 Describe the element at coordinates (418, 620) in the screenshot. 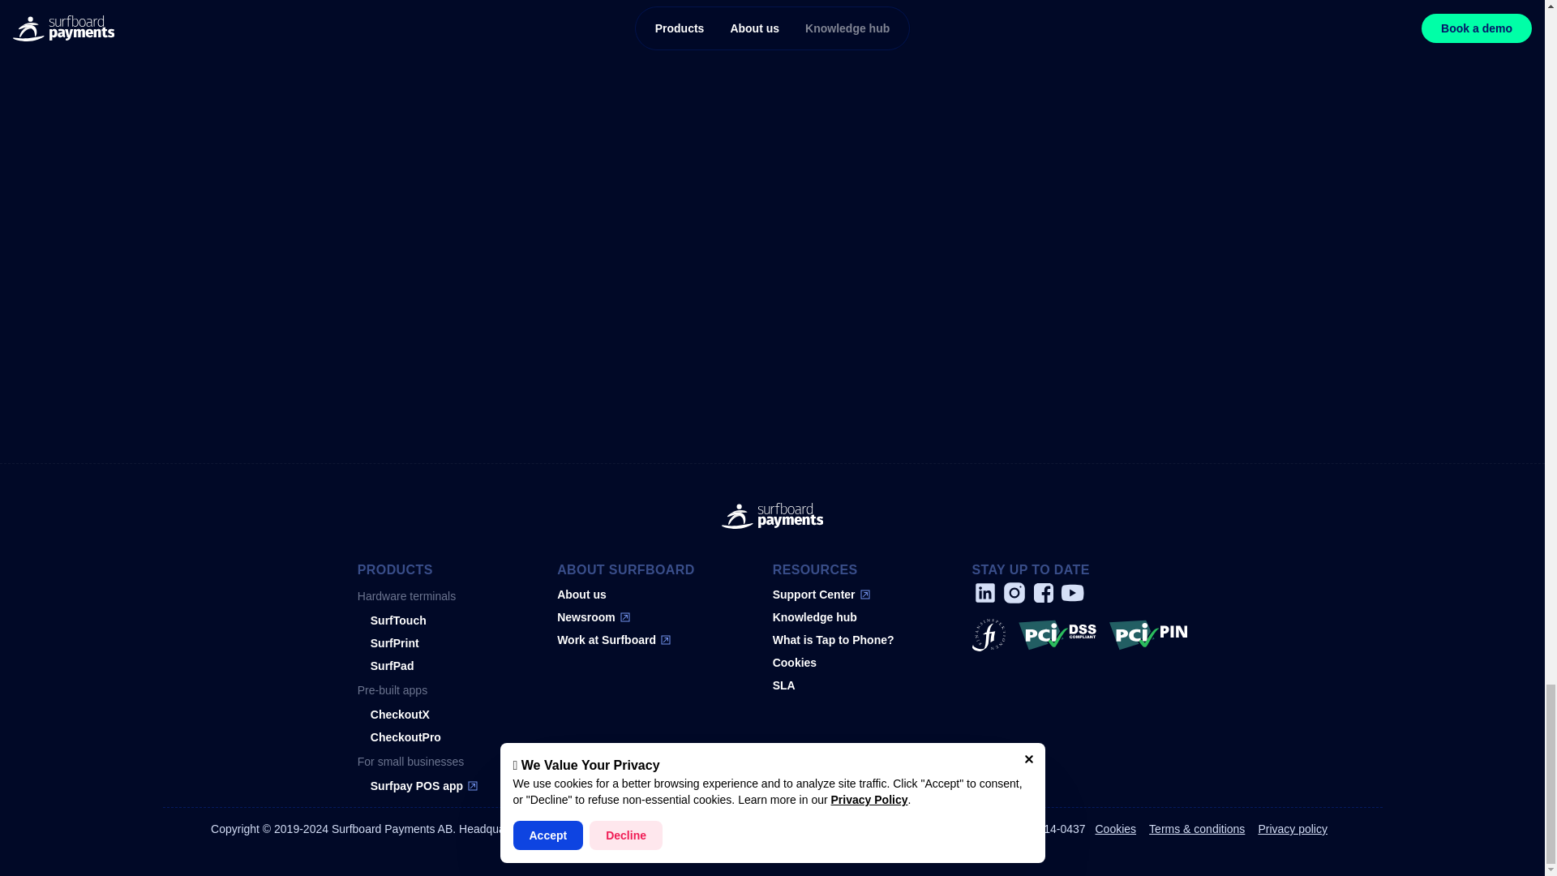

I see `SurfTouch` at that location.